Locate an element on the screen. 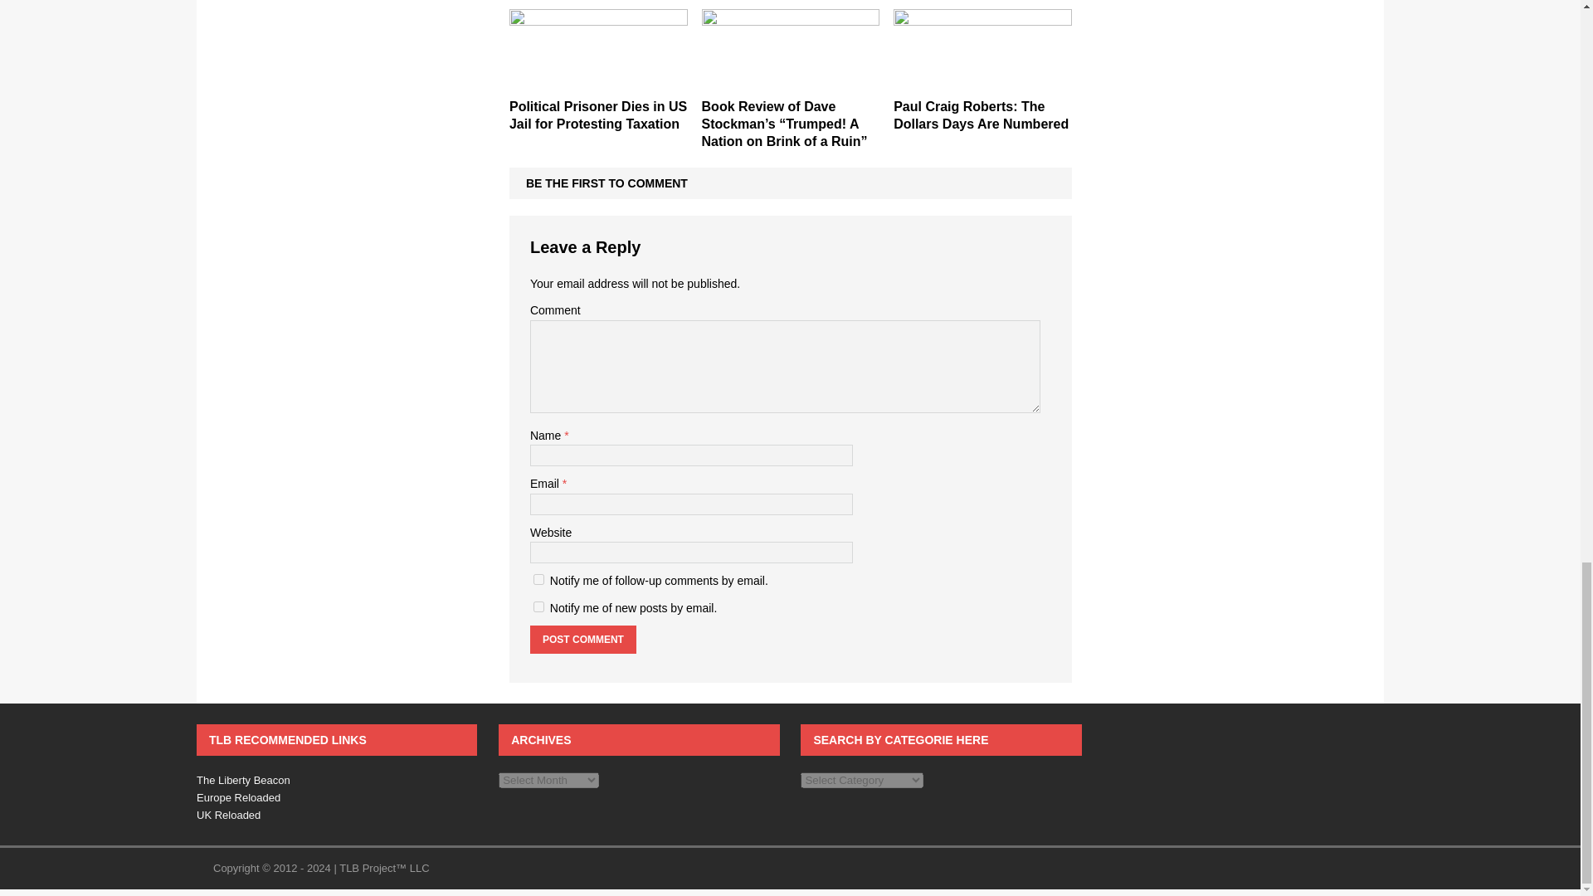 The width and height of the screenshot is (1593, 896). subscribe is located at coordinates (539, 579).